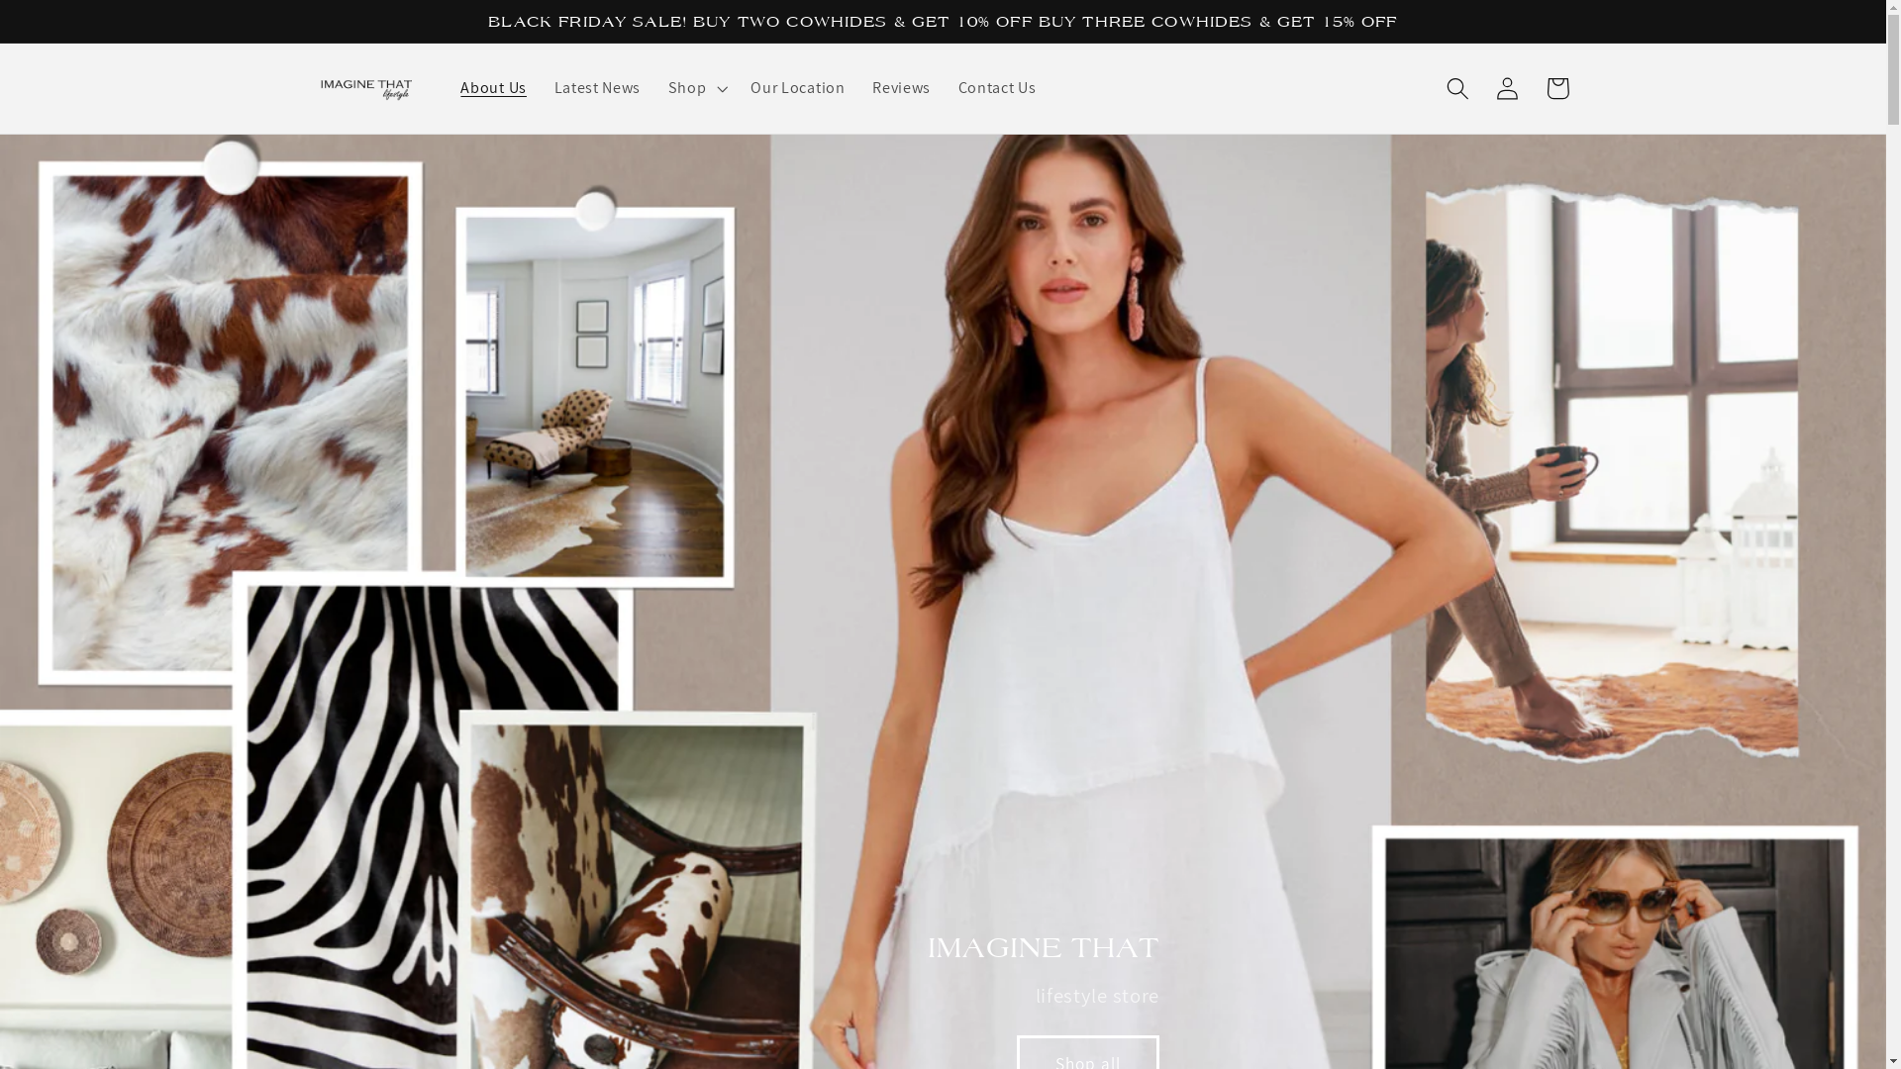  Describe the element at coordinates (494, 88) in the screenshot. I see `About Us` at that location.